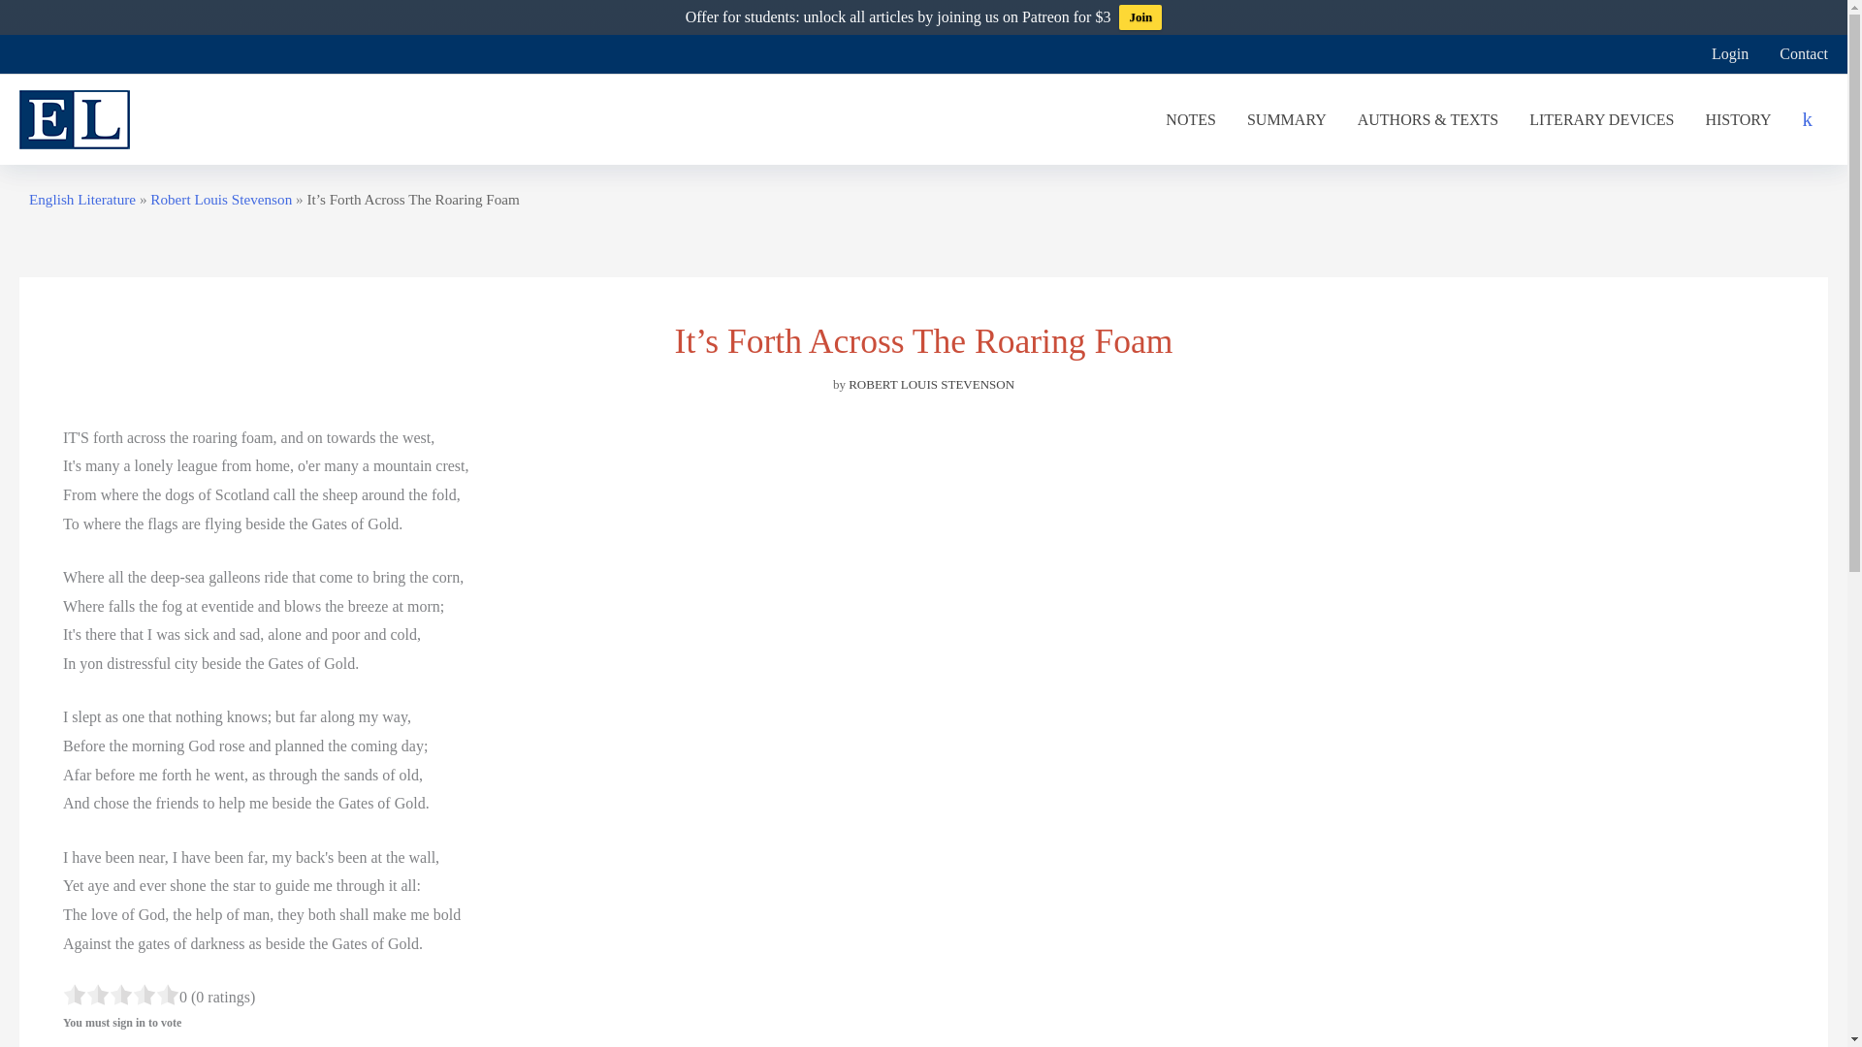  I want to click on SUMMARY, so click(1286, 118).